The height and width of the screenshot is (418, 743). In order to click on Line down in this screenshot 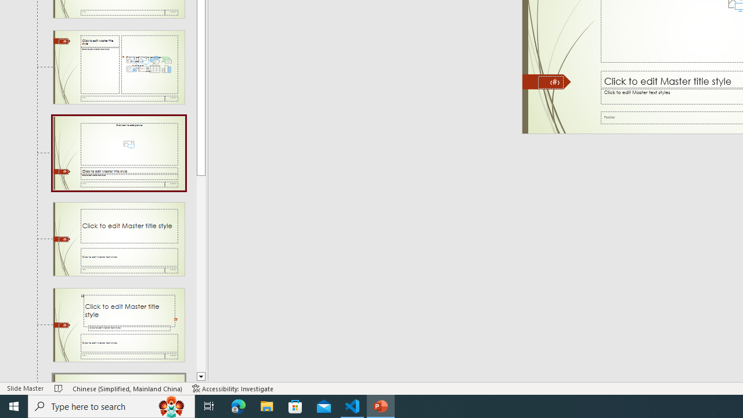, I will do `click(201, 377)`.